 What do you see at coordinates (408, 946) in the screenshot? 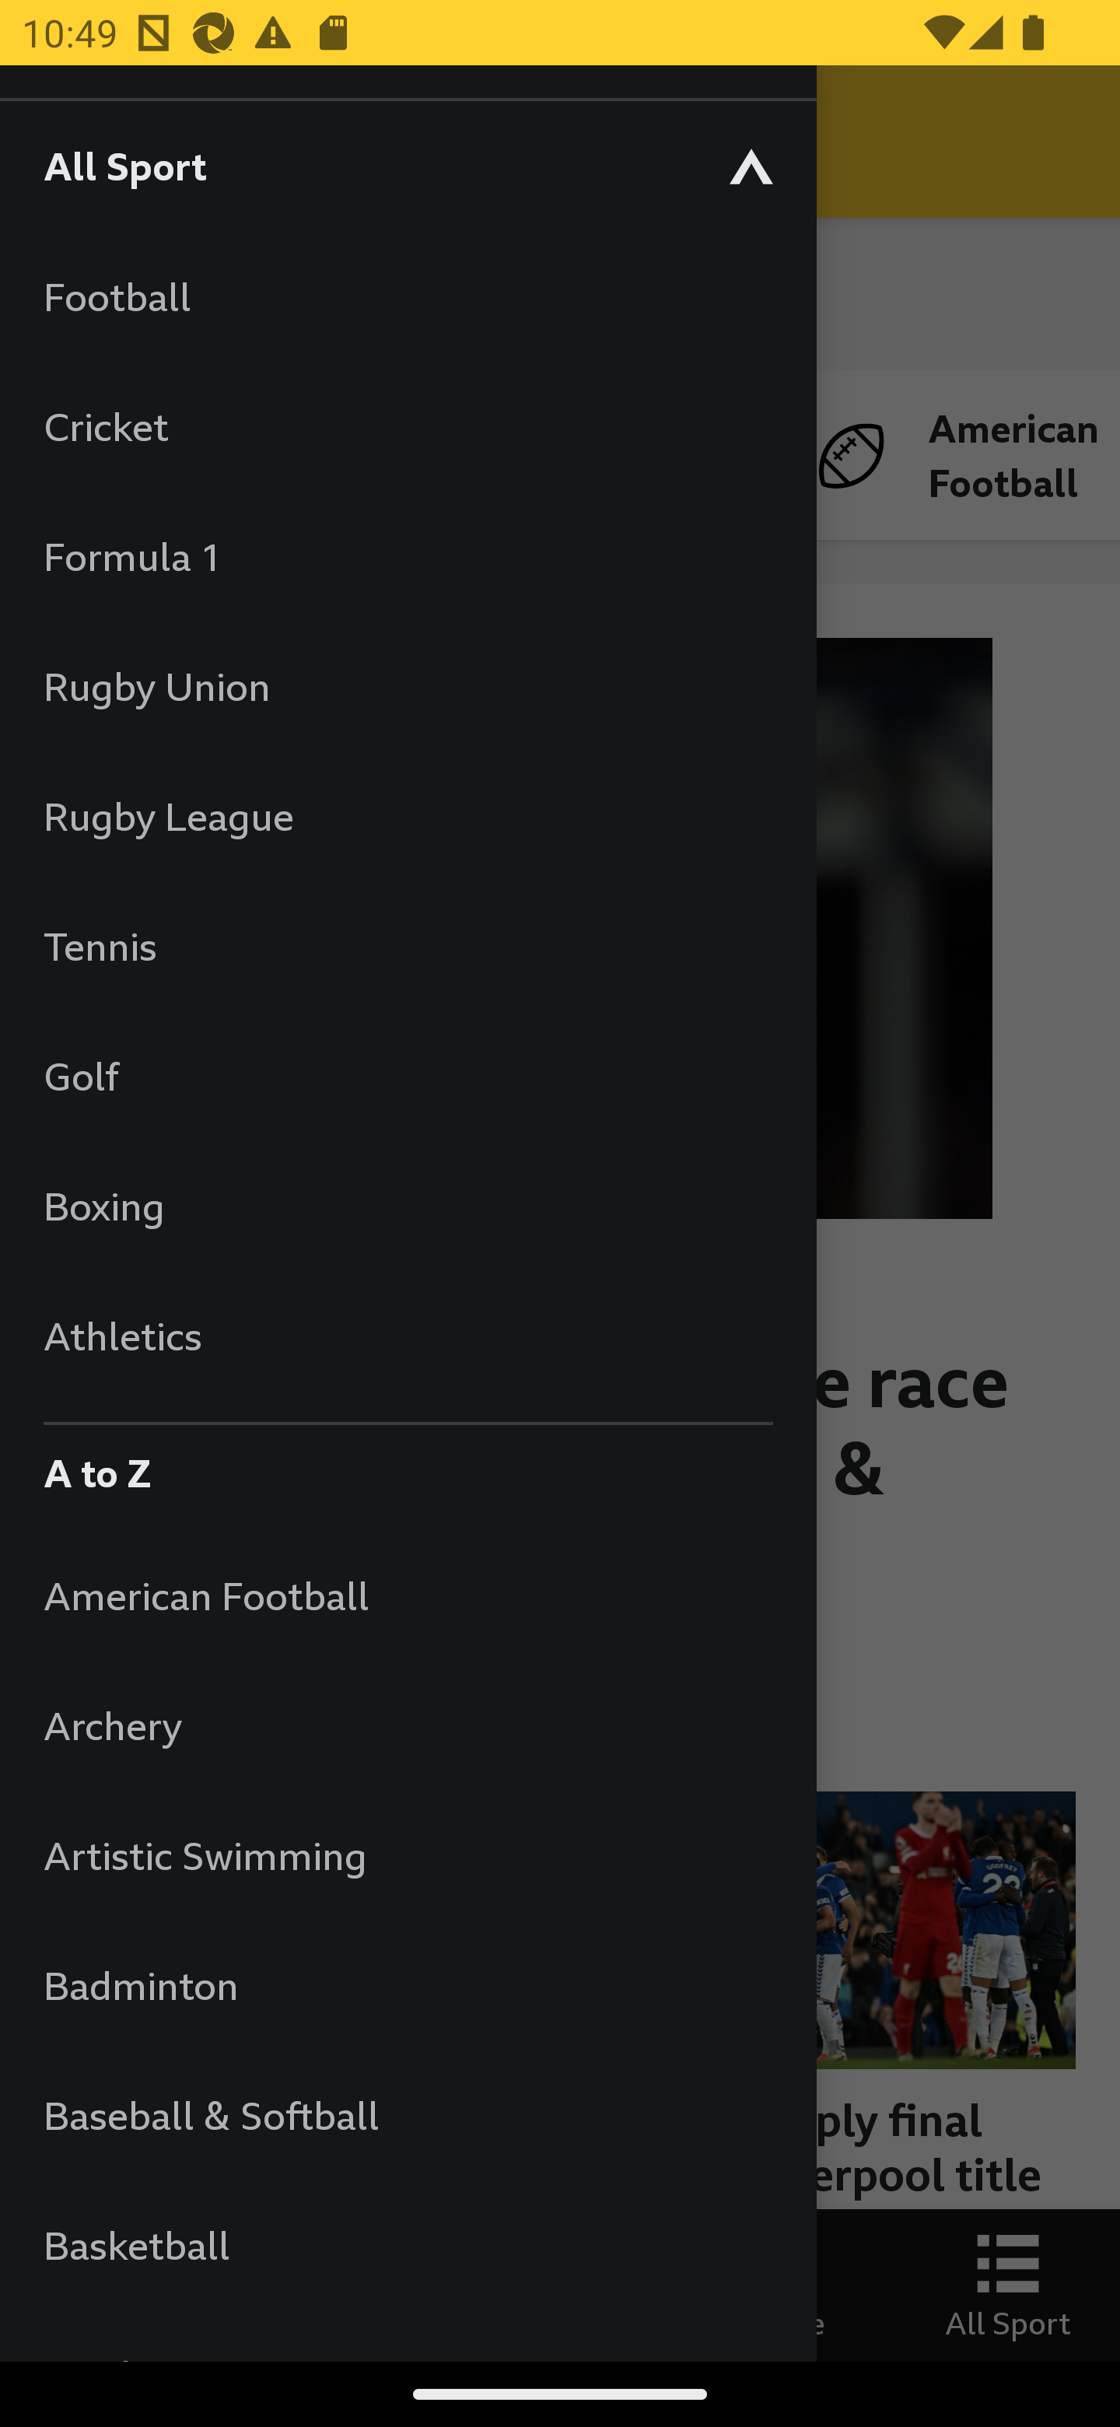
I see `Tennis` at bounding box center [408, 946].